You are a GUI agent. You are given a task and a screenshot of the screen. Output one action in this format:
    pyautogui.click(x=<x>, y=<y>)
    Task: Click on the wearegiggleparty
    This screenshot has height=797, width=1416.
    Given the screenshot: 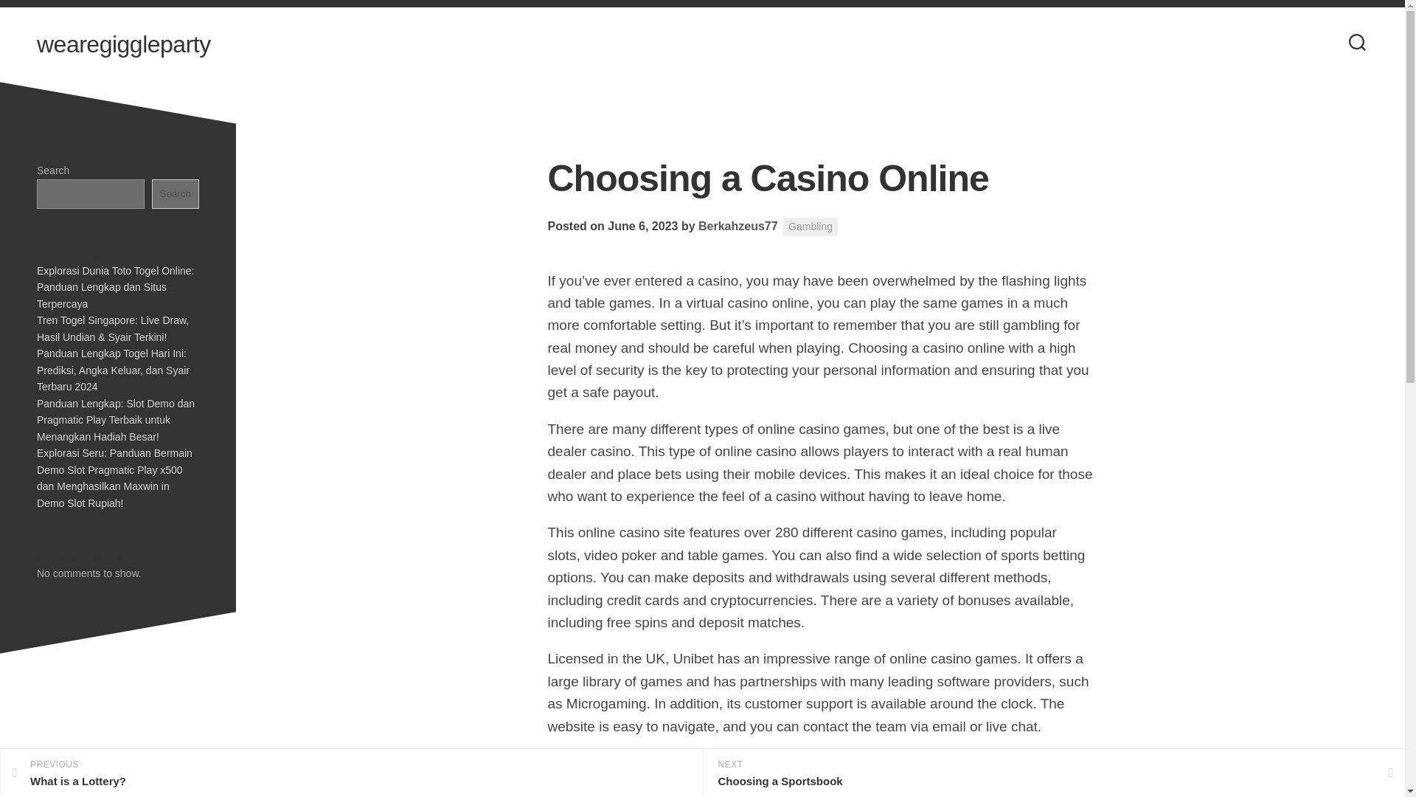 What is the action you would take?
    pyautogui.click(x=124, y=44)
    